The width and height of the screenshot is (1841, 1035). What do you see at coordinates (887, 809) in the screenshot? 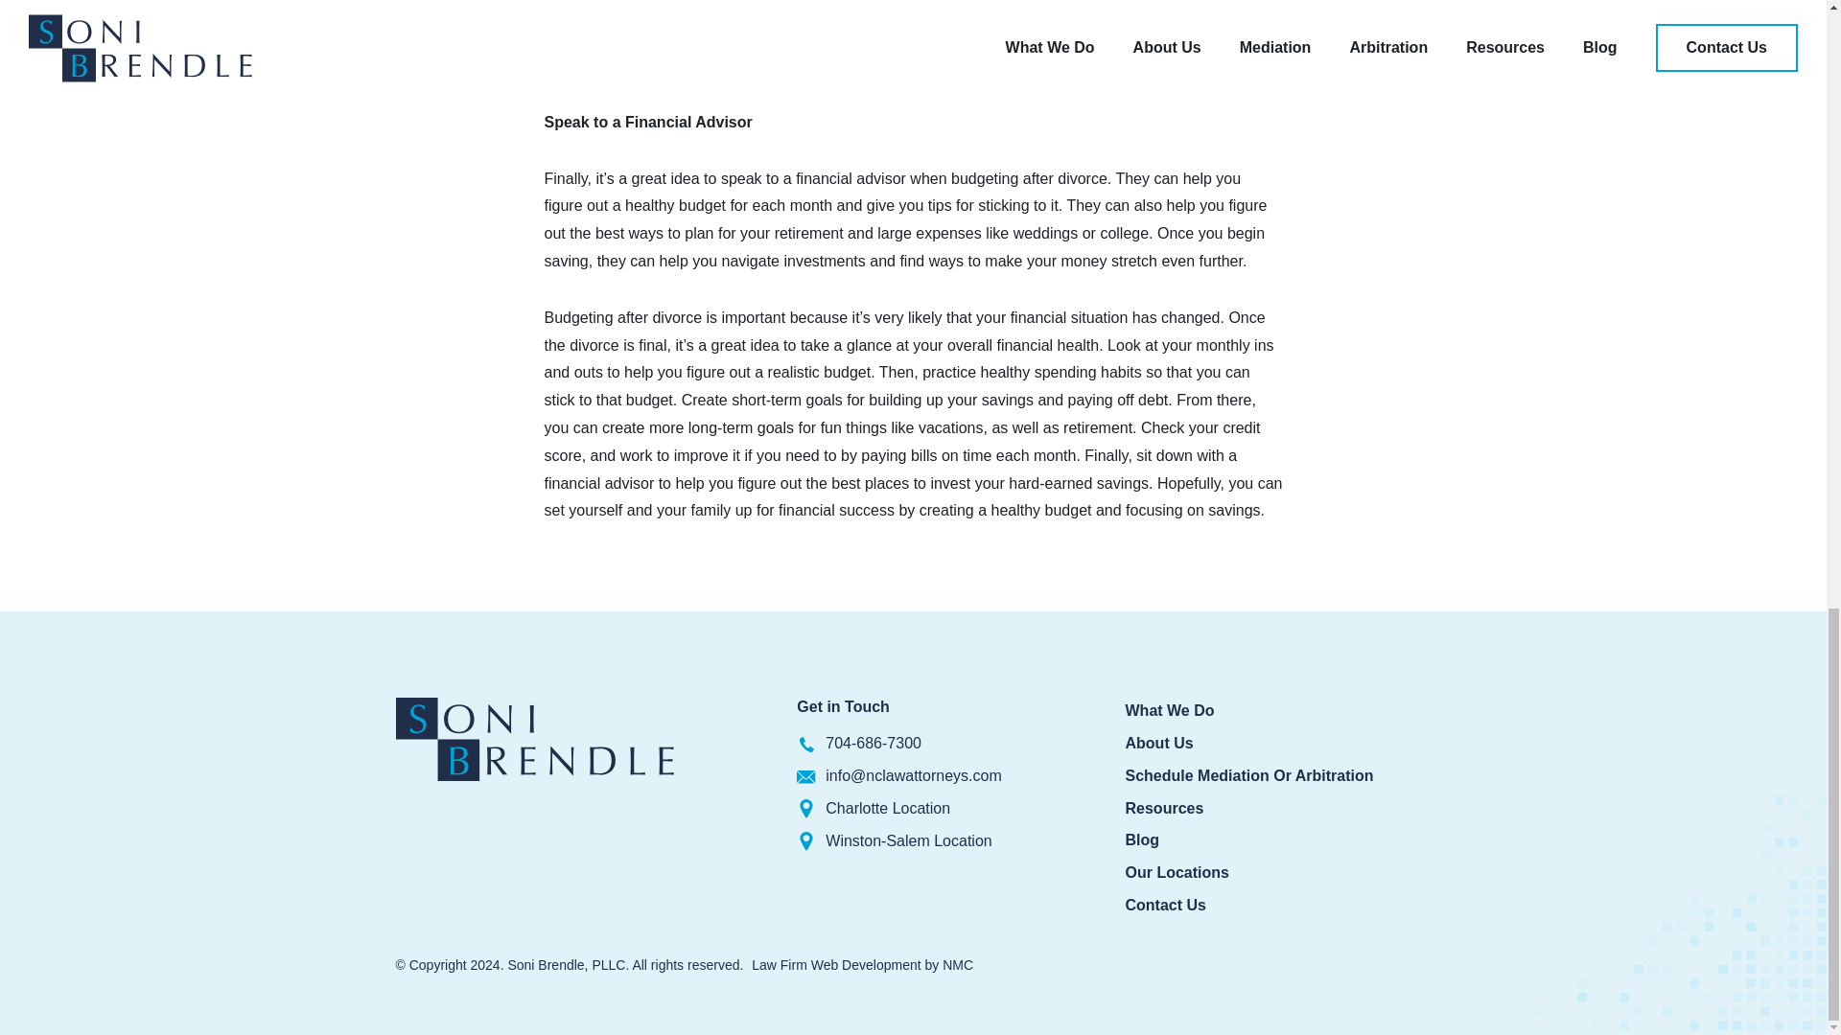
I see `Charlotte Location` at bounding box center [887, 809].